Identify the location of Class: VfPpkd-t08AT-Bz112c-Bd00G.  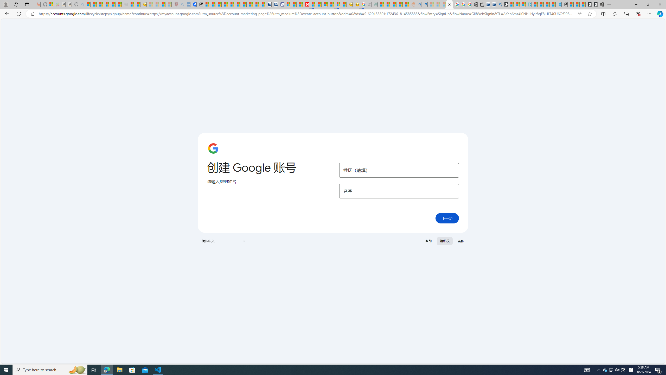
(244, 241).